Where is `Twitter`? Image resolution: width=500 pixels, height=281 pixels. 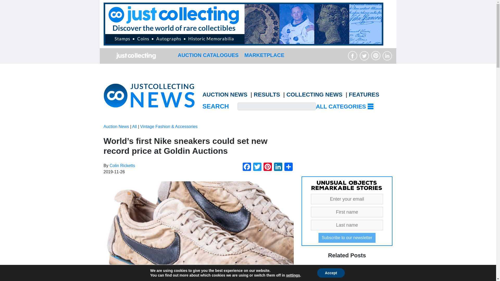
Twitter is located at coordinates (257, 168).